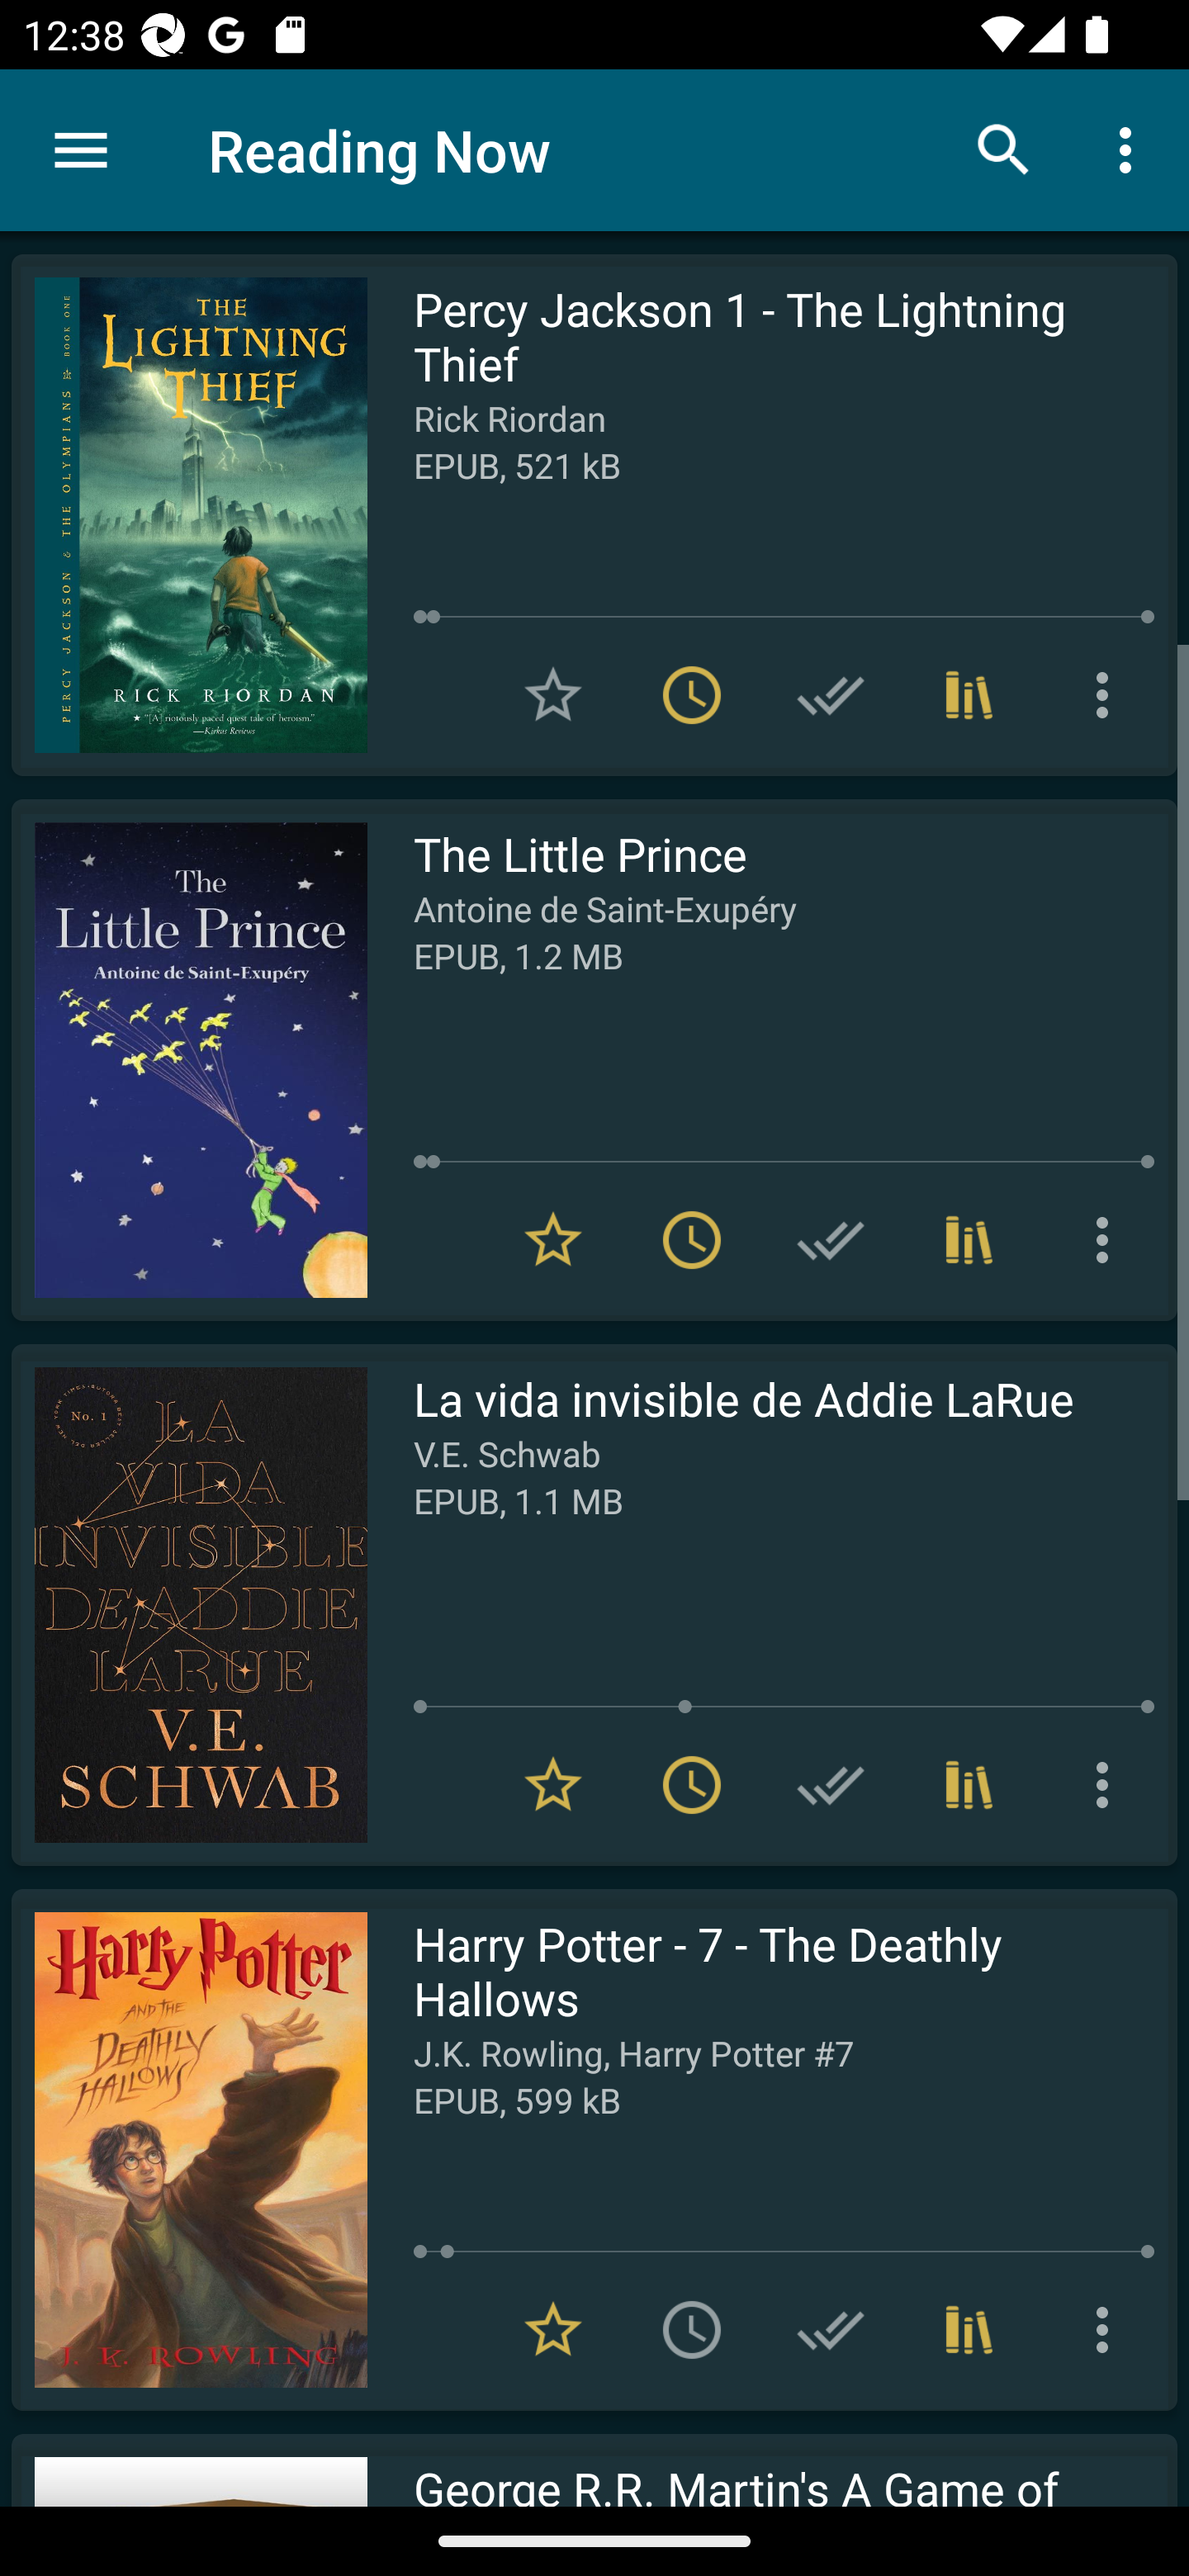 This screenshot has height=2576, width=1189. I want to click on Search books & documents, so click(1004, 149).